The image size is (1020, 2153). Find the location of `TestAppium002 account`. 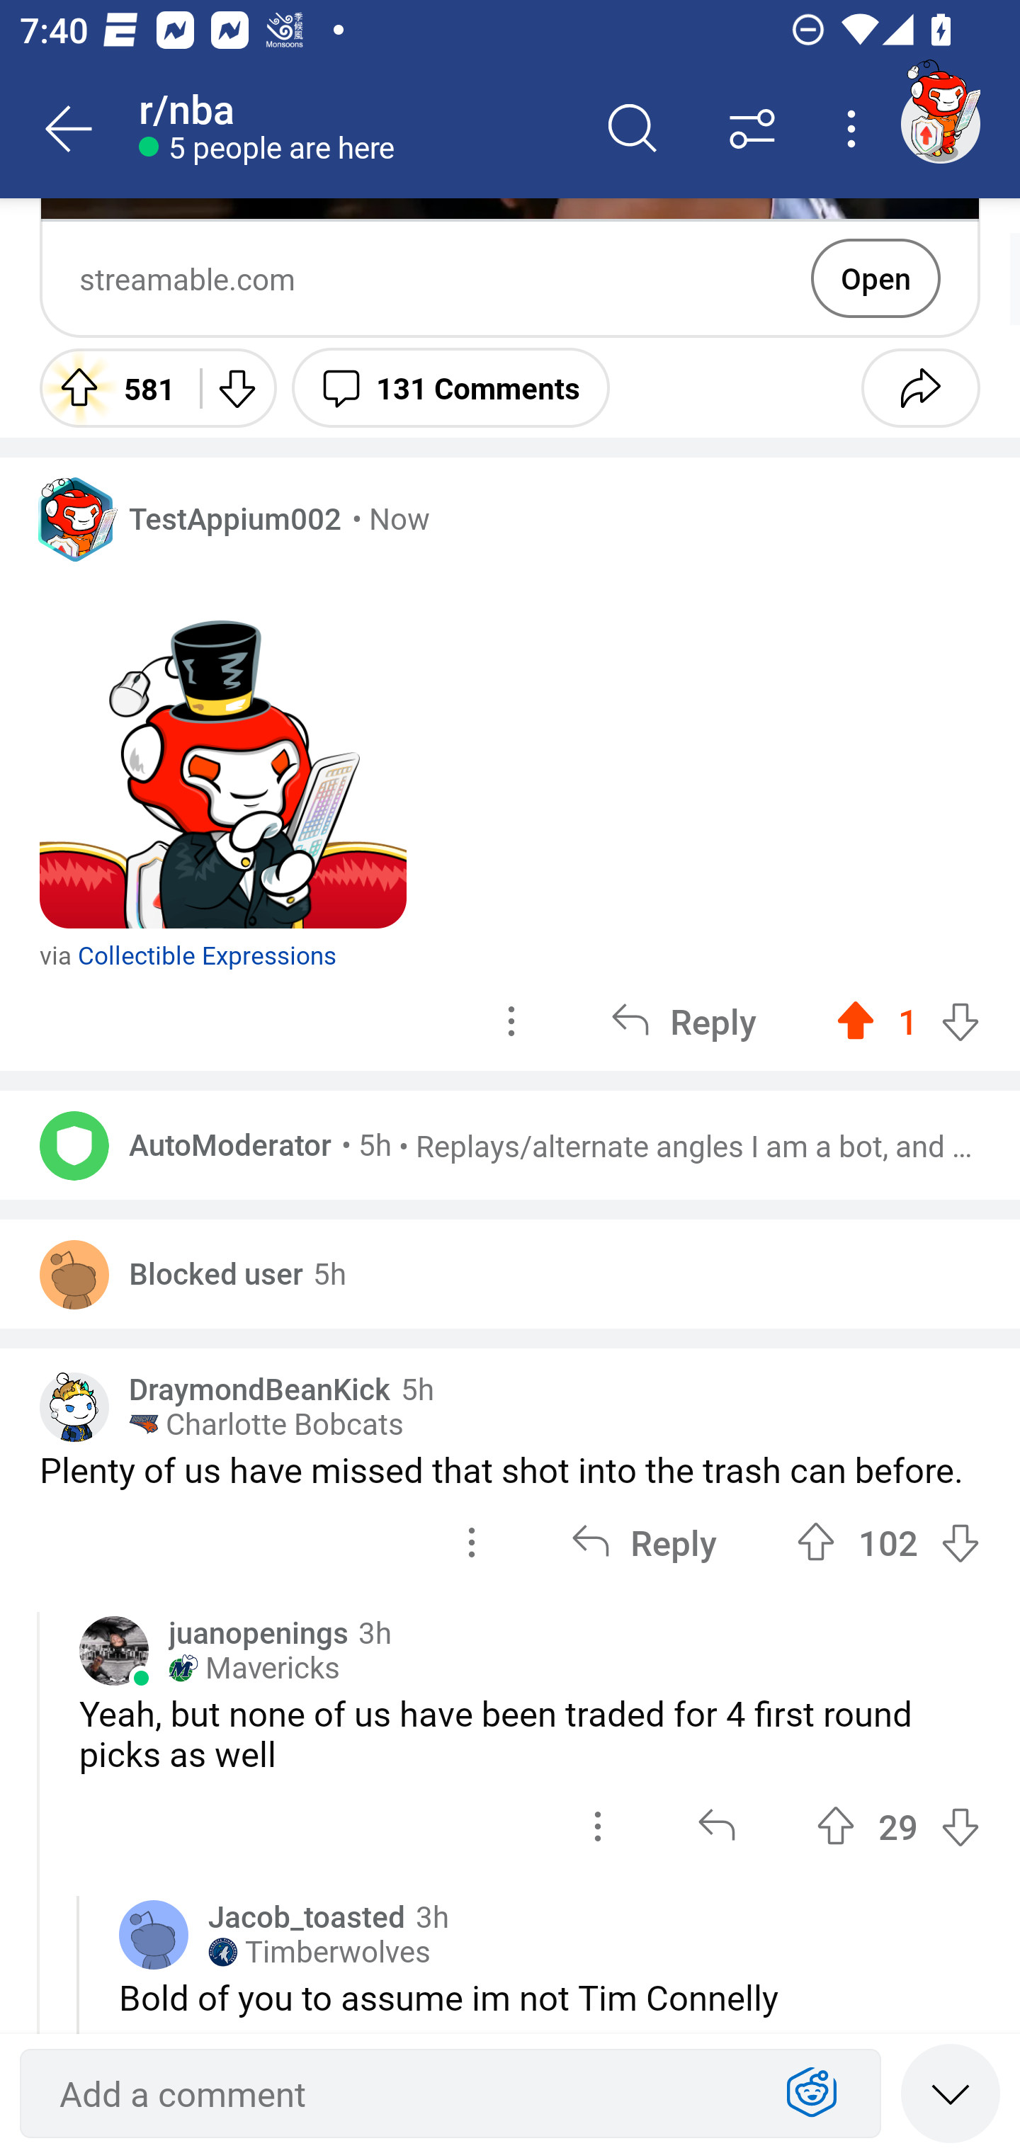

TestAppium002 account is located at coordinates (940, 123).